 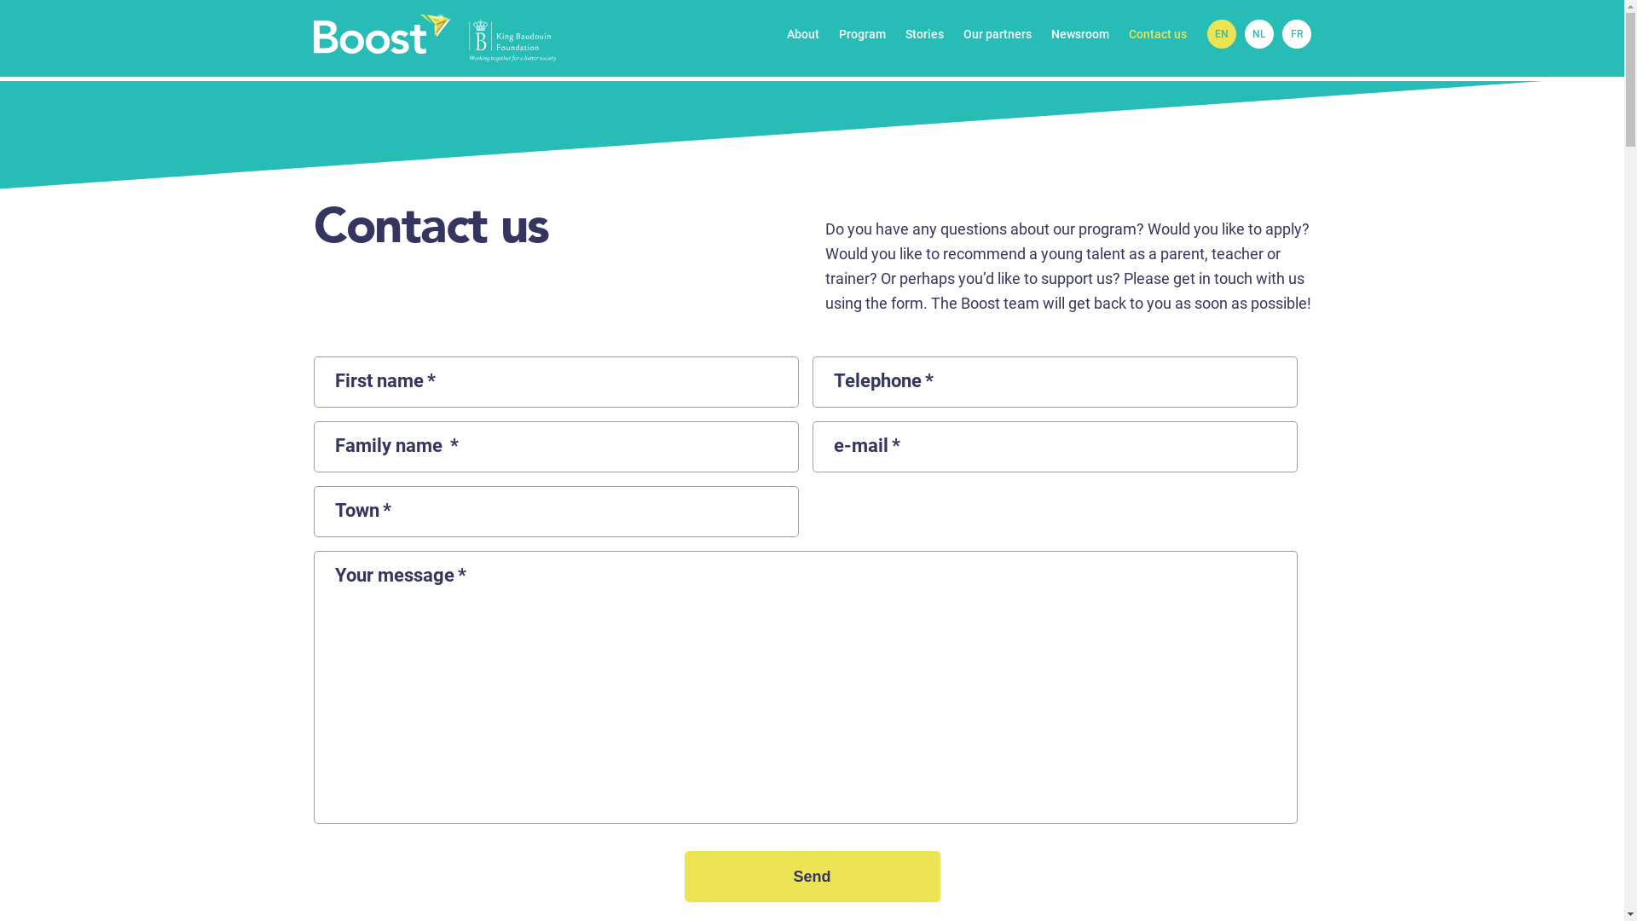 I want to click on Contact us, so click(x=1158, y=34).